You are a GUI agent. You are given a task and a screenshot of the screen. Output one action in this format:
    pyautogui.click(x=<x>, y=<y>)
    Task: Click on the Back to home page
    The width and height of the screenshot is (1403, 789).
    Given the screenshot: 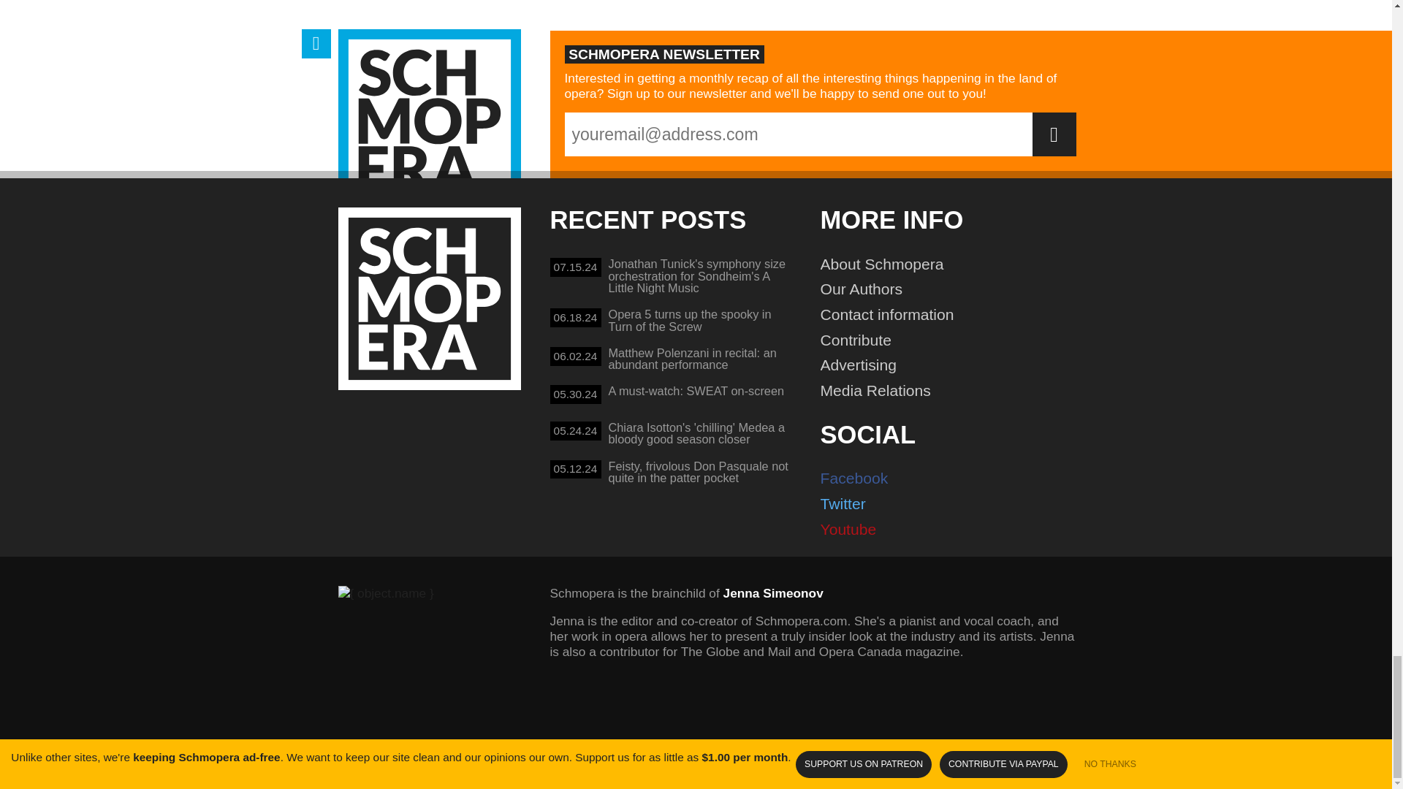 What is the action you would take?
    pyautogui.click(x=671, y=322)
    